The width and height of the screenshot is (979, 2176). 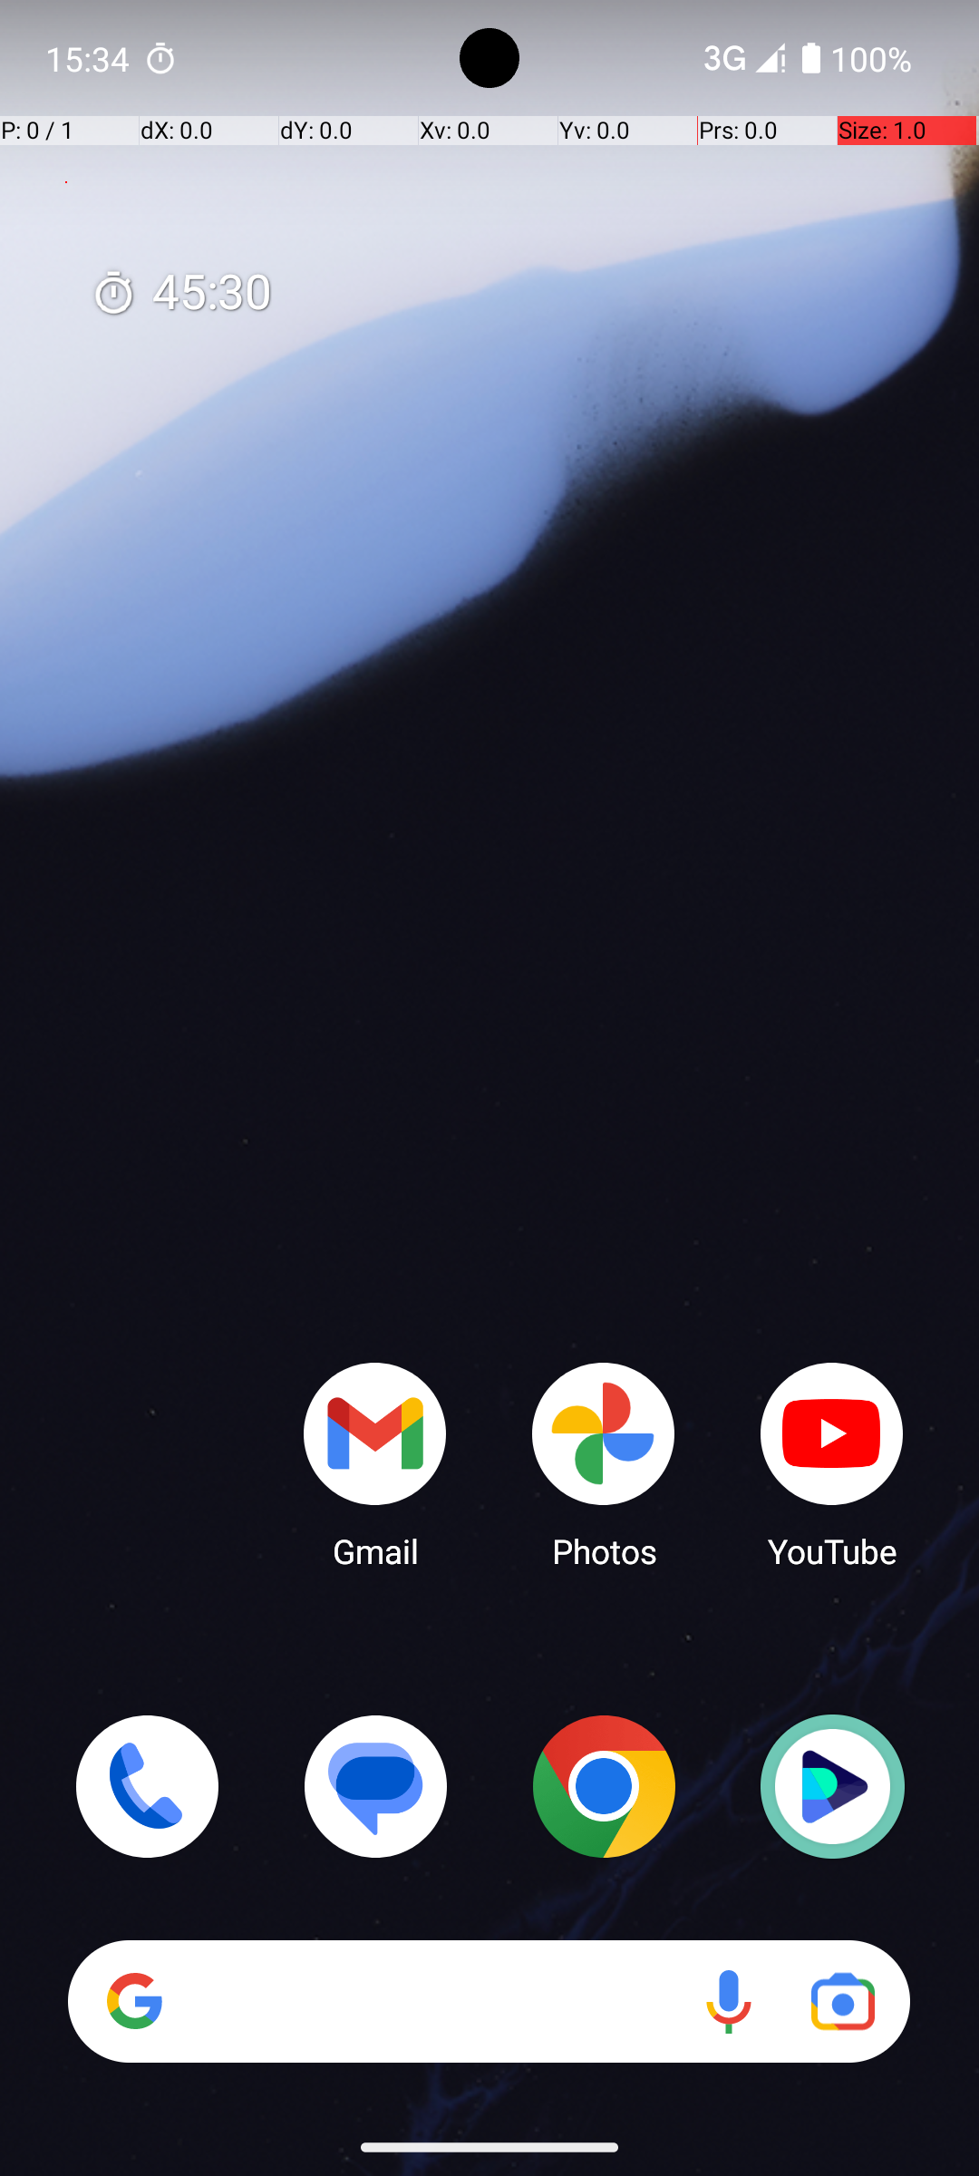 I want to click on Gmail, so click(x=375, y=1464).